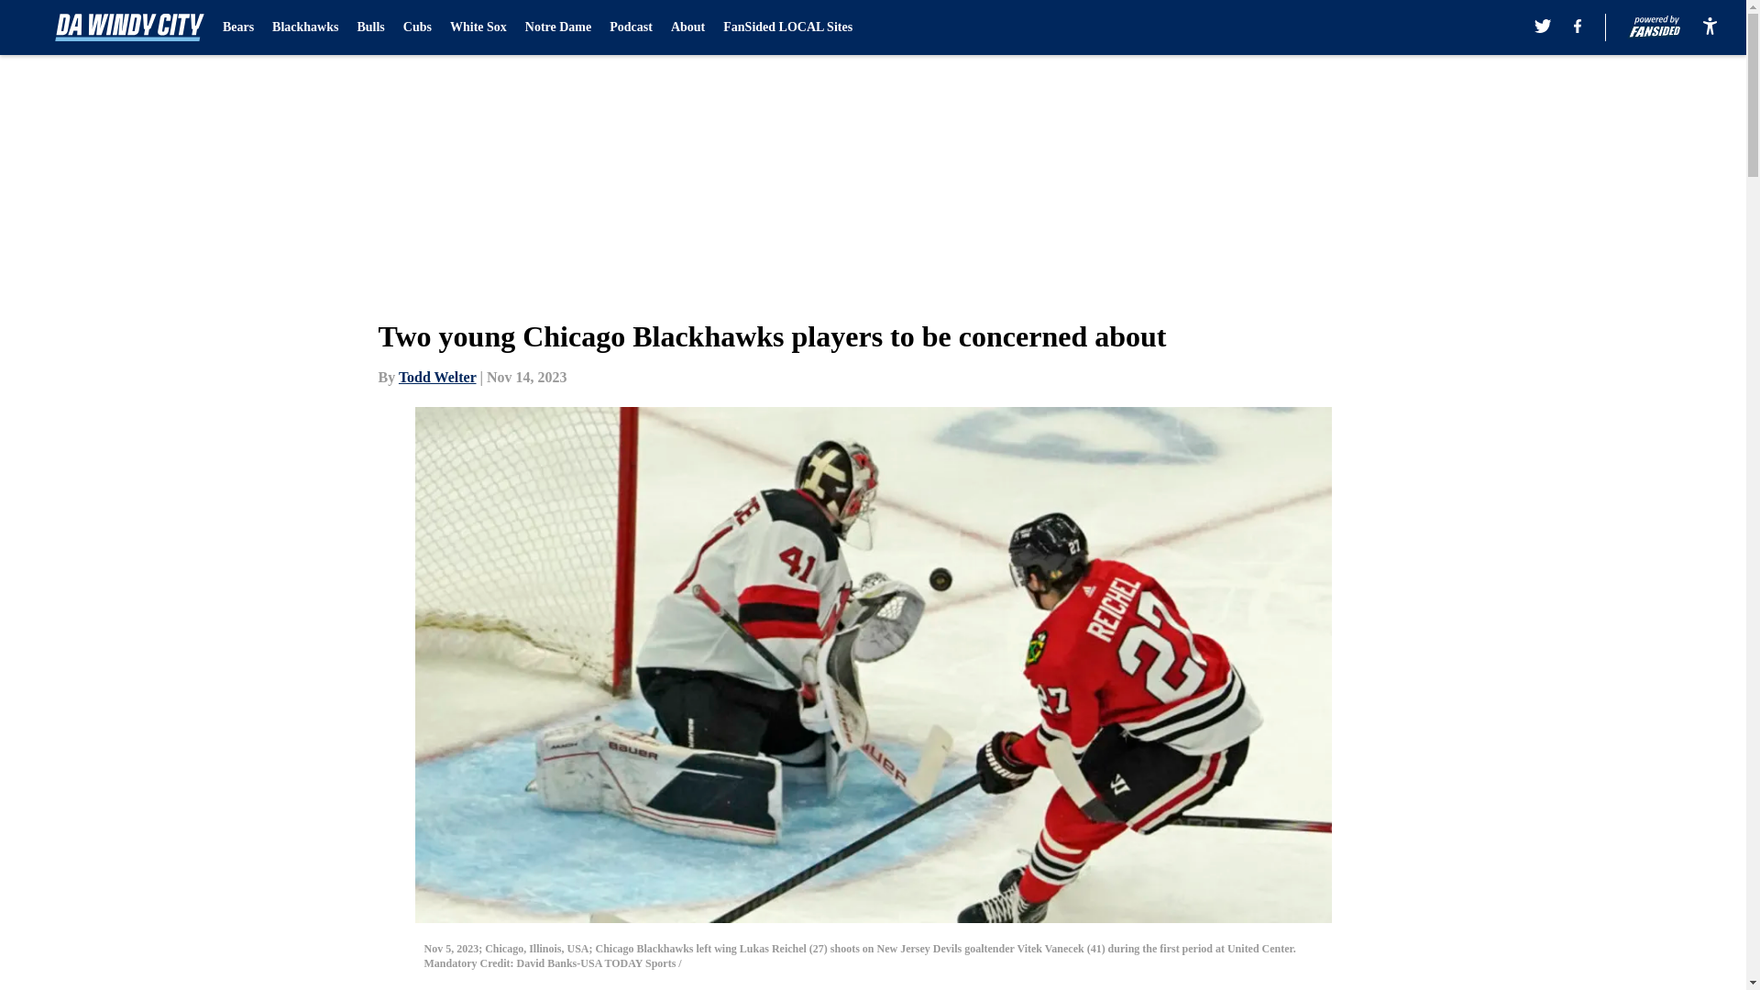 Image resolution: width=1760 pixels, height=990 pixels. I want to click on Todd Welter, so click(438, 377).